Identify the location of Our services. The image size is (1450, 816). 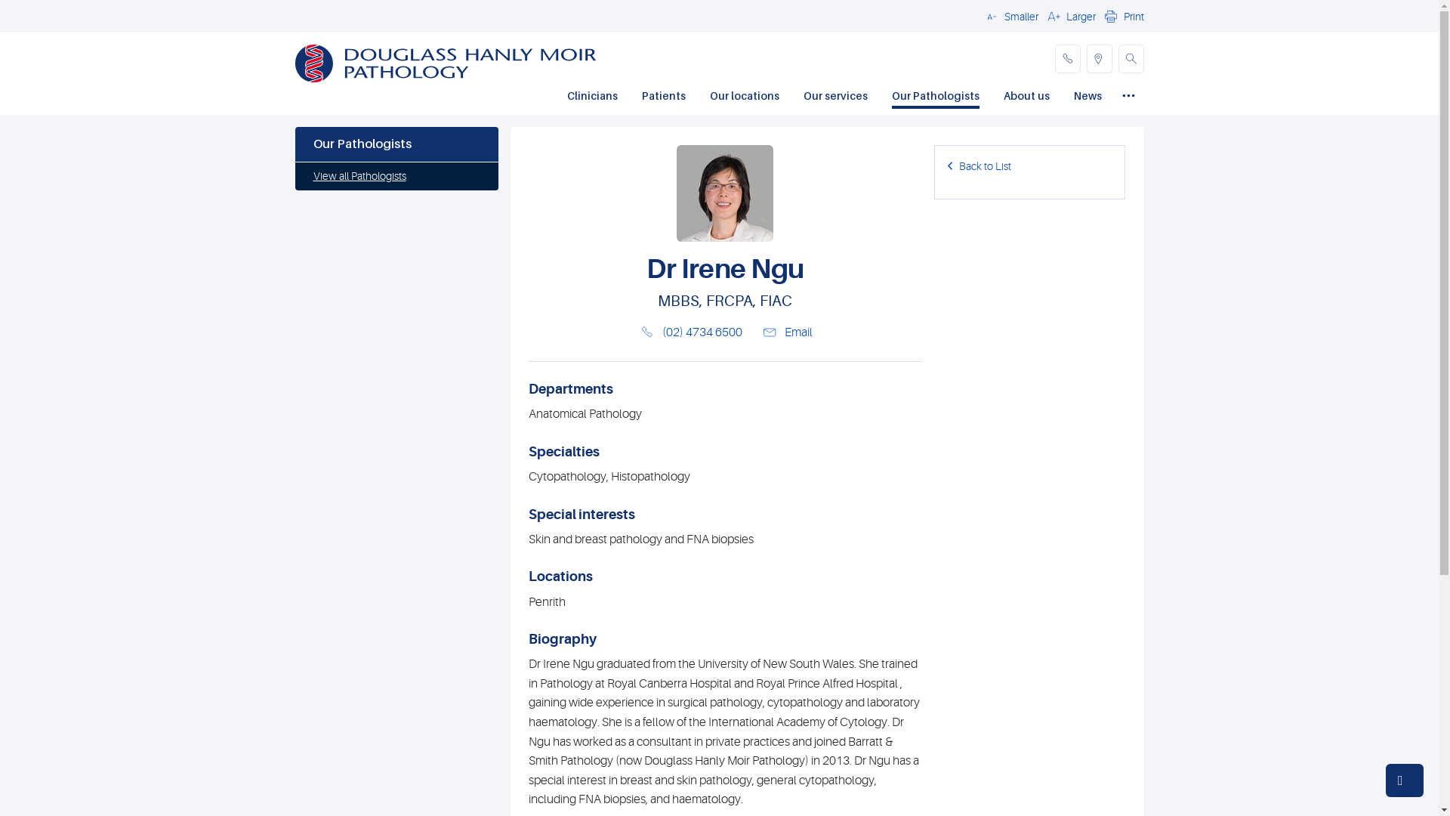
(835, 97).